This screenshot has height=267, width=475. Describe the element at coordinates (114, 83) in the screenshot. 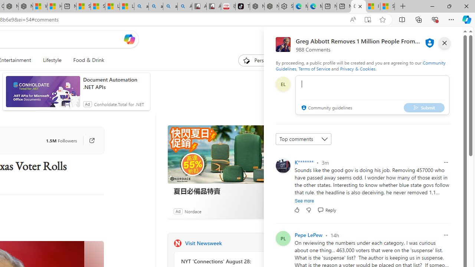

I see `Document Automation .NET APIs` at that location.